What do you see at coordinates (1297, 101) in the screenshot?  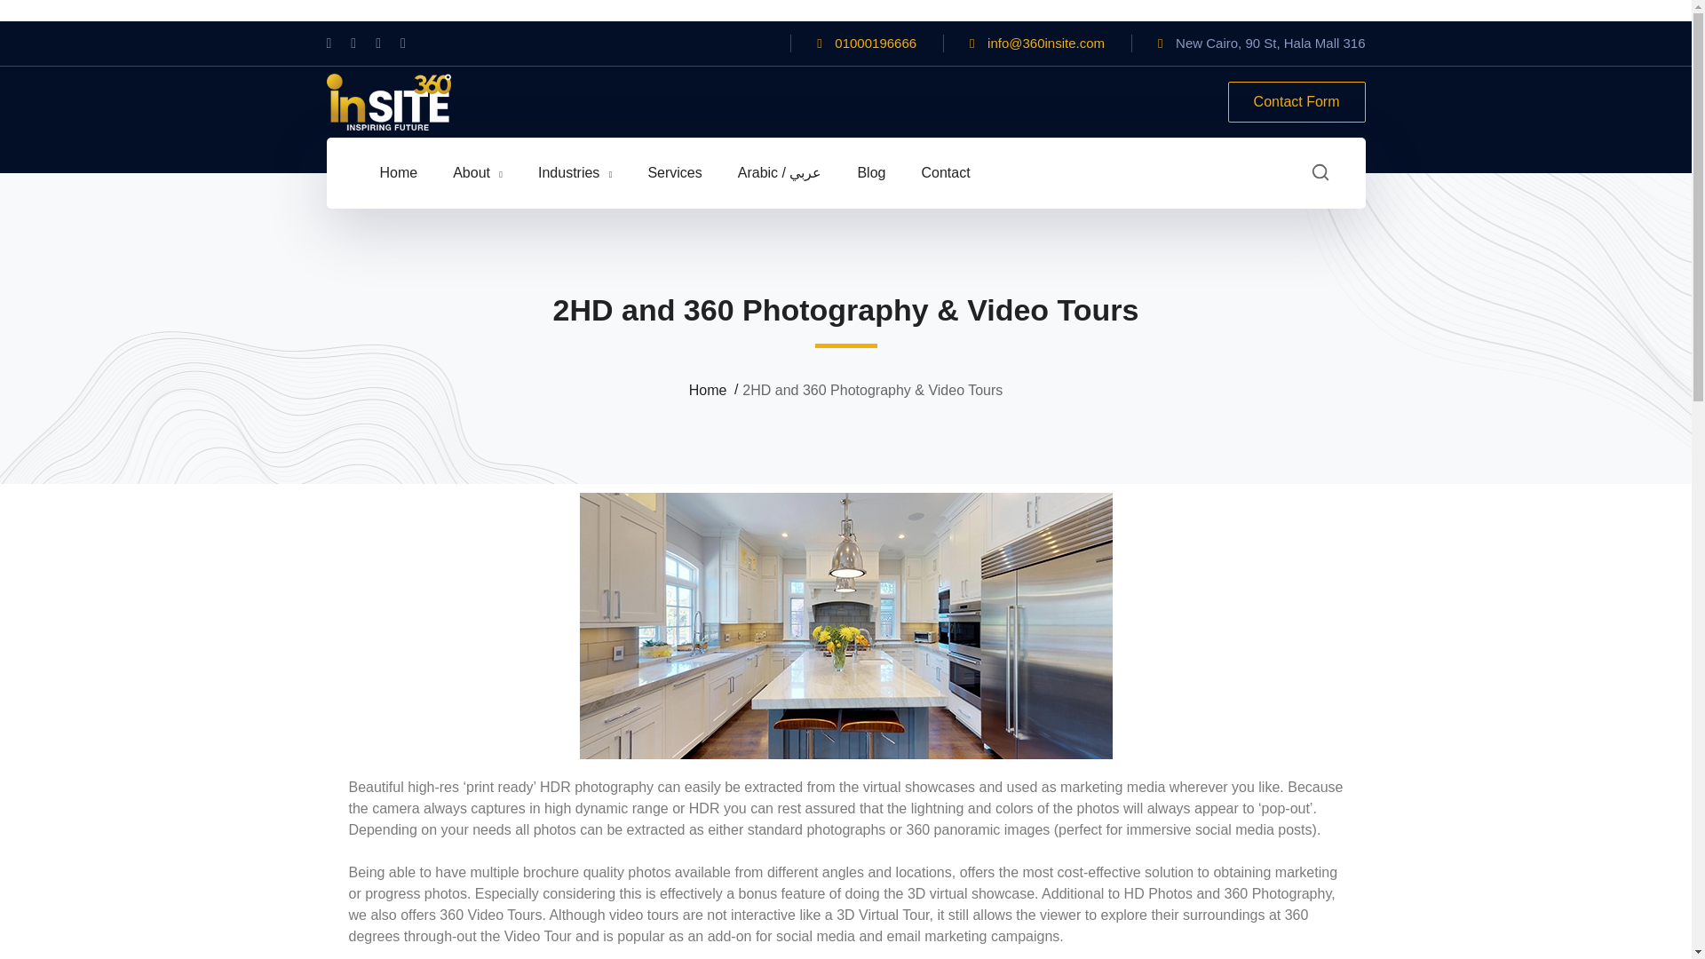 I see `Contact Form` at bounding box center [1297, 101].